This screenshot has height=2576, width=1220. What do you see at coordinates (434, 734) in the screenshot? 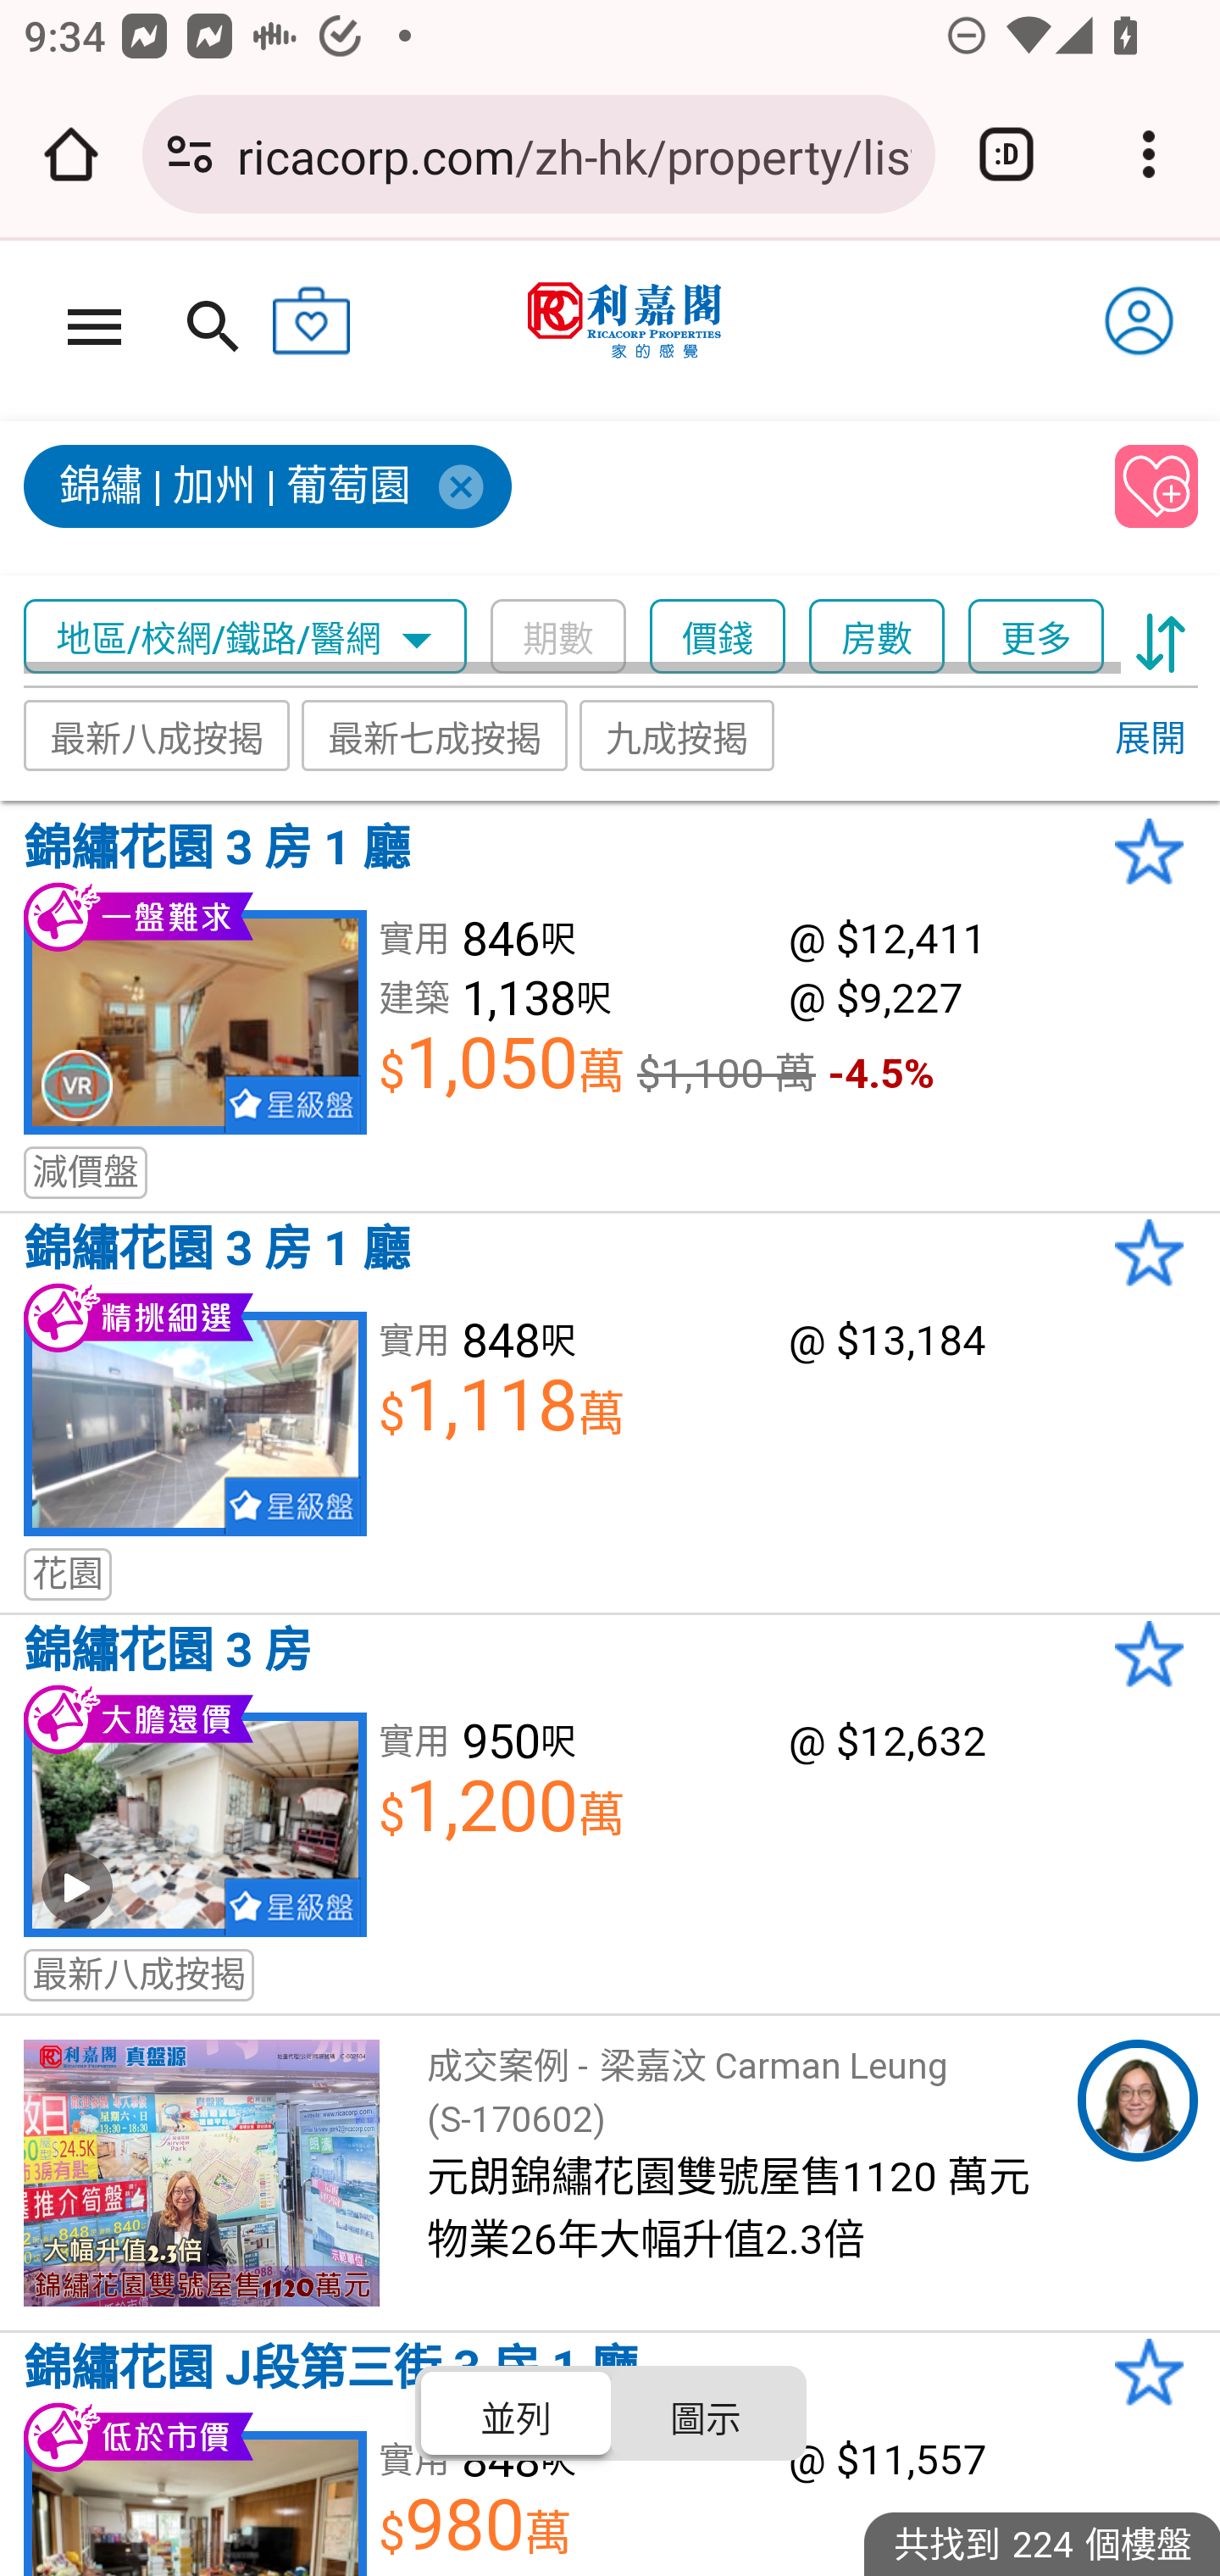
I see `最新七成按揭` at bounding box center [434, 734].